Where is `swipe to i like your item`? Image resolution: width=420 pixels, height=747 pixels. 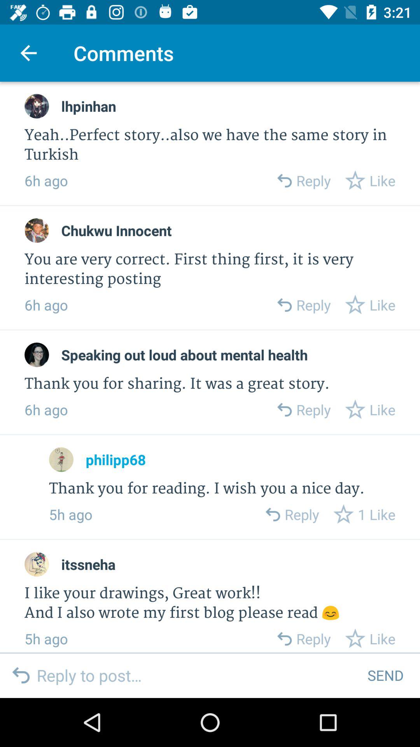
swipe to i like your item is located at coordinates (210, 603).